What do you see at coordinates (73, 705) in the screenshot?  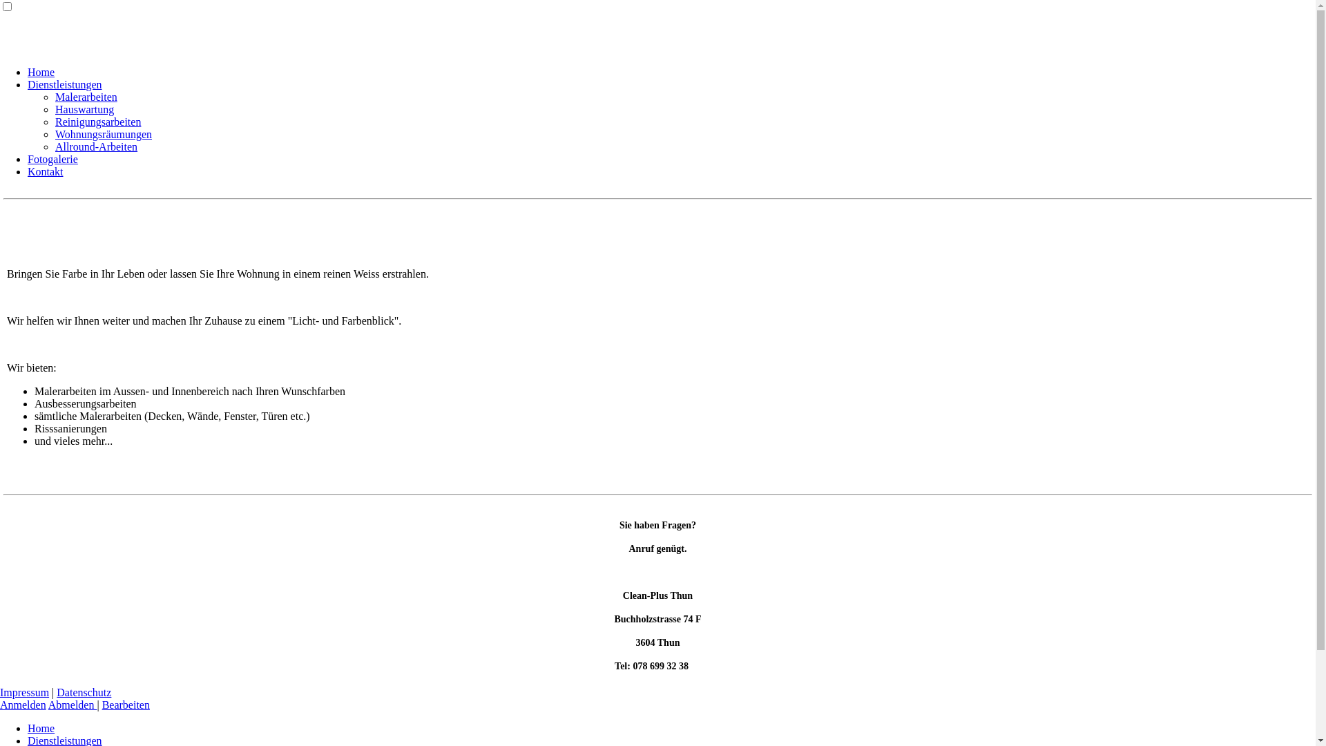 I see `Abmelden` at bounding box center [73, 705].